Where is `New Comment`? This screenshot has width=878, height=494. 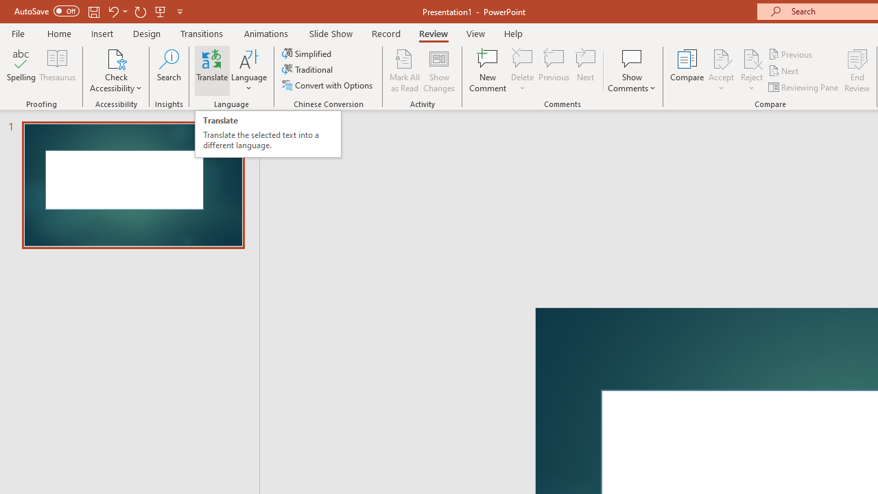 New Comment is located at coordinates (488, 70).